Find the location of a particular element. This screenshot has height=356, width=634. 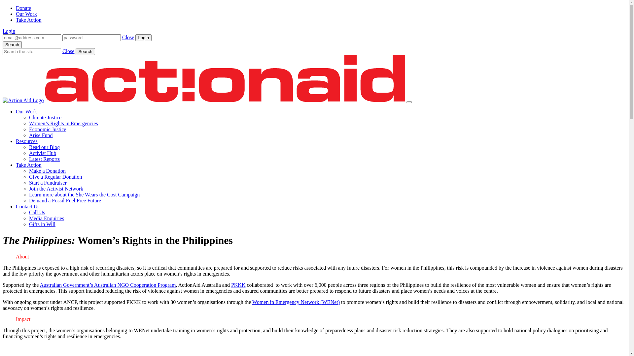

Our Work is located at coordinates (26, 14).